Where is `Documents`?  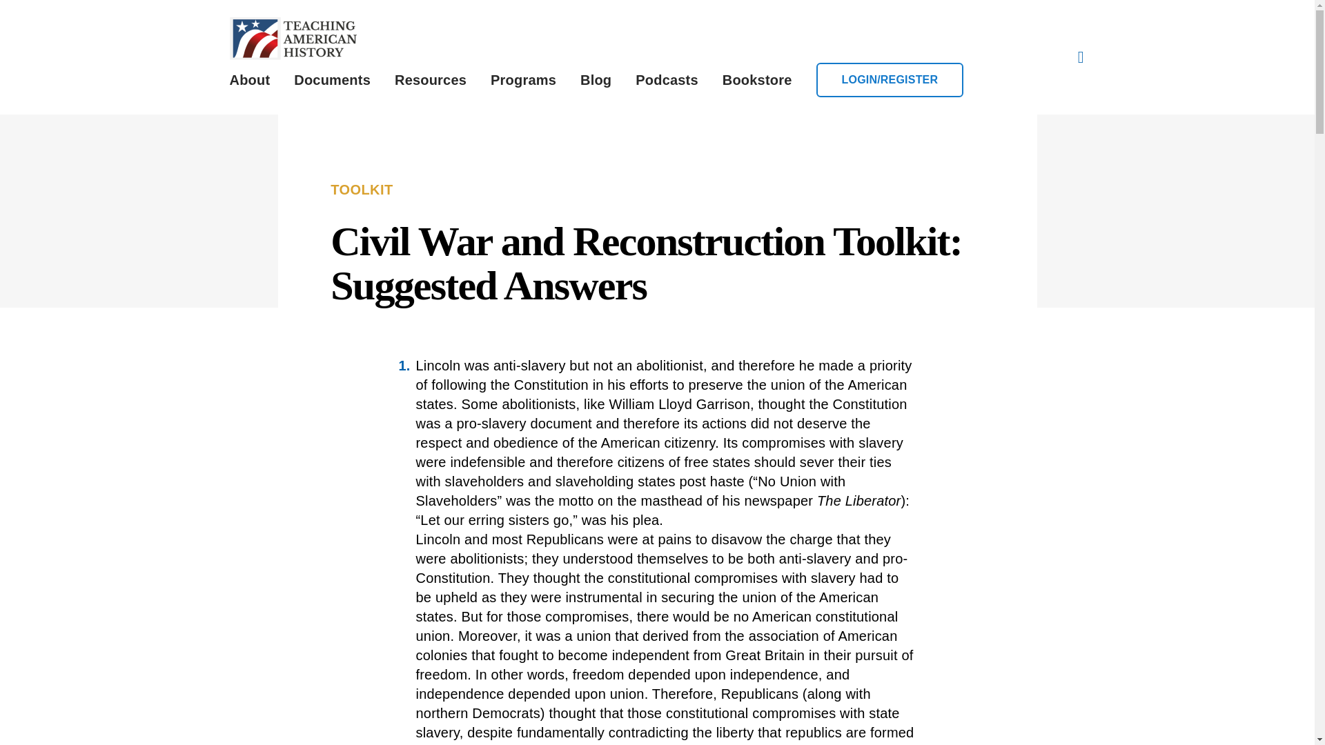
Documents is located at coordinates (333, 80).